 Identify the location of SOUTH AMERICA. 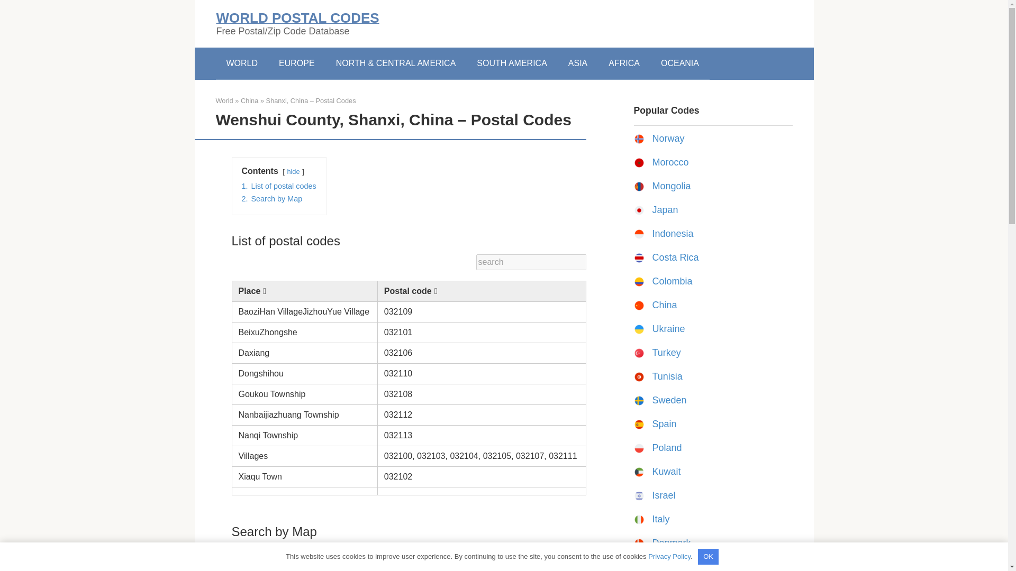
(511, 63).